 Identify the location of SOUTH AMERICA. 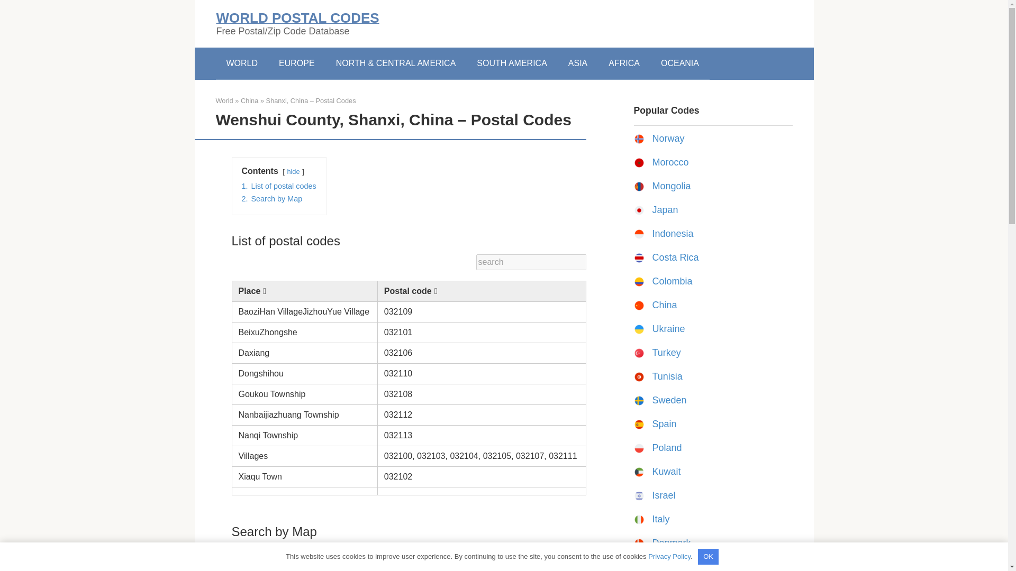
(511, 63).